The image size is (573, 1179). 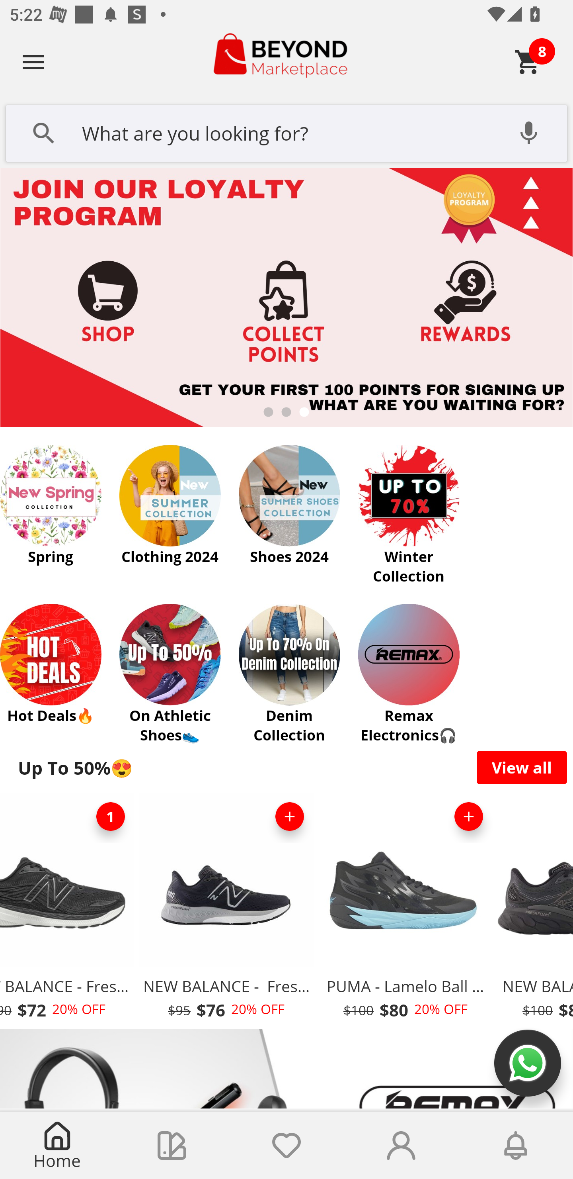 What do you see at coordinates (286, 1146) in the screenshot?
I see `Wishlist` at bounding box center [286, 1146].